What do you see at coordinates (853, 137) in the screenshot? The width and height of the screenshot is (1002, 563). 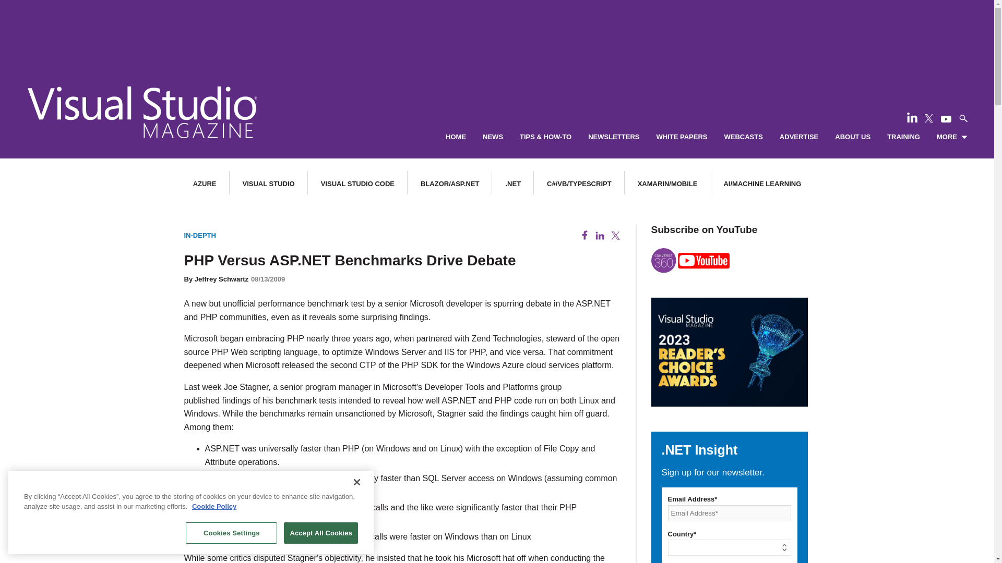 I see `ABOUT US` at bounding box center [853, 137].